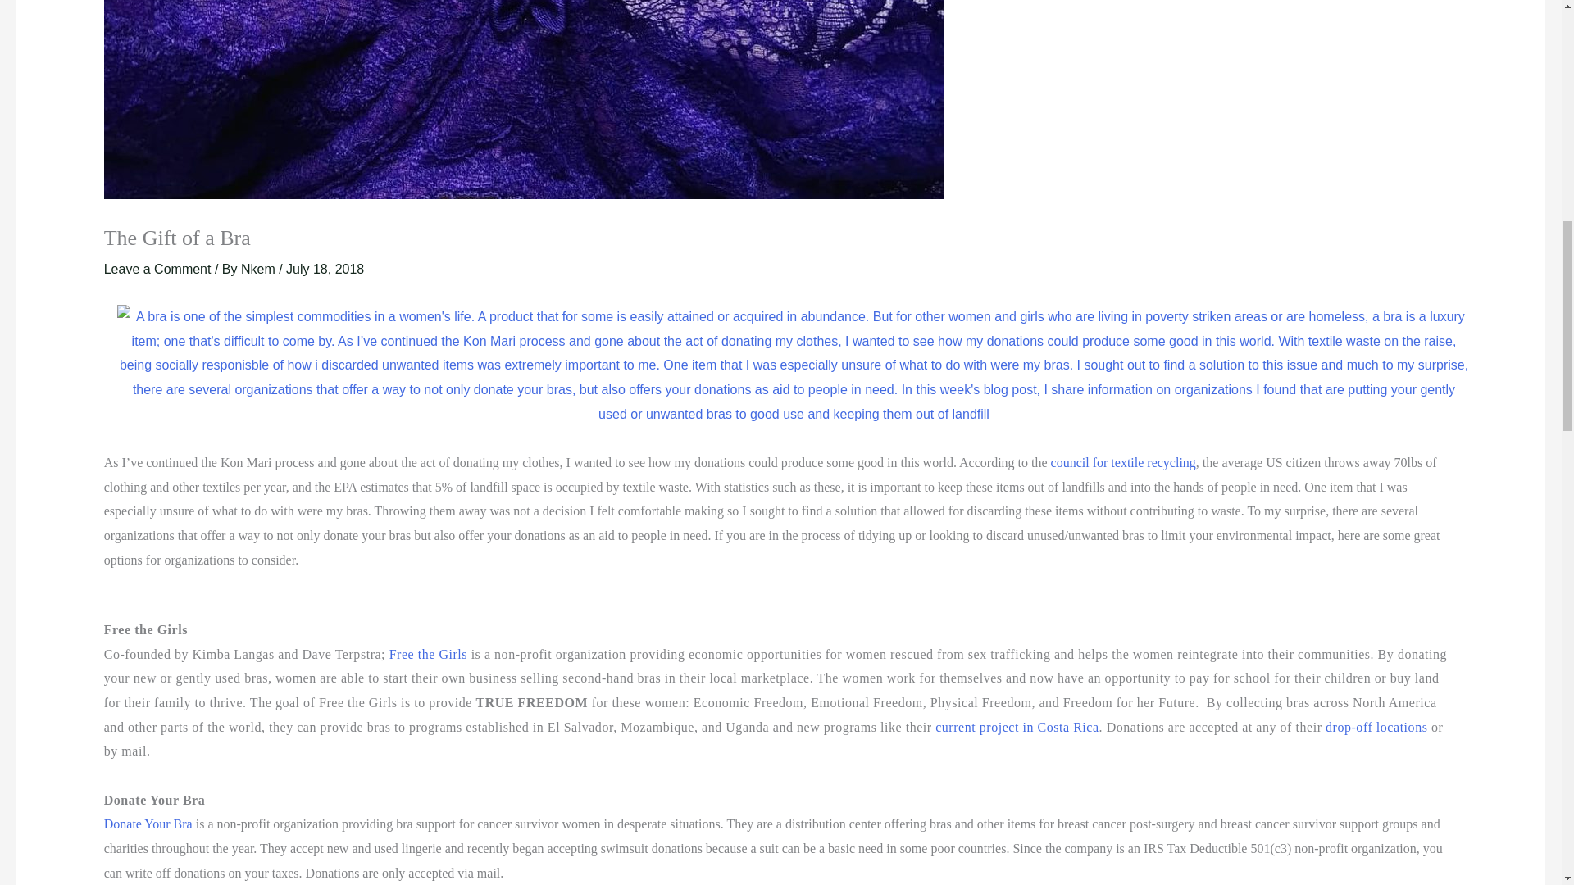 The image size is (1574, 885). What do you see at coordinates (259, 269) in the screenshot?
I see `Nkem` at bounding box center [259, 269].